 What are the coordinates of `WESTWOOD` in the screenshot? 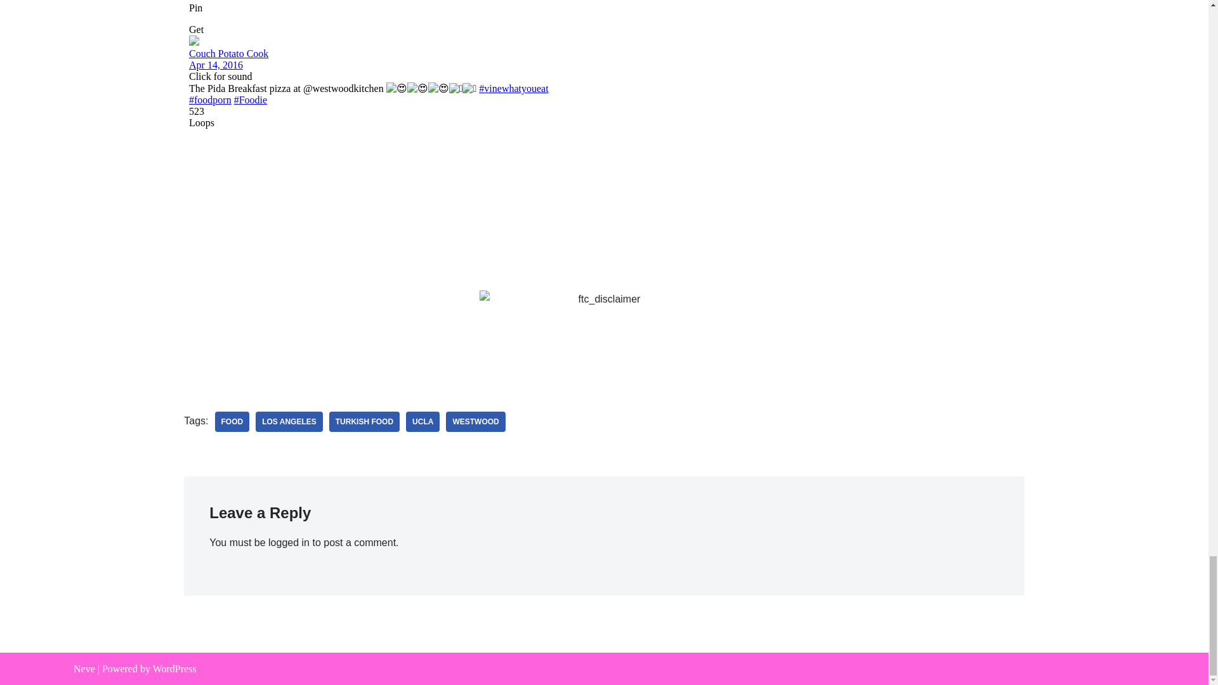 It's located at (475, 422).